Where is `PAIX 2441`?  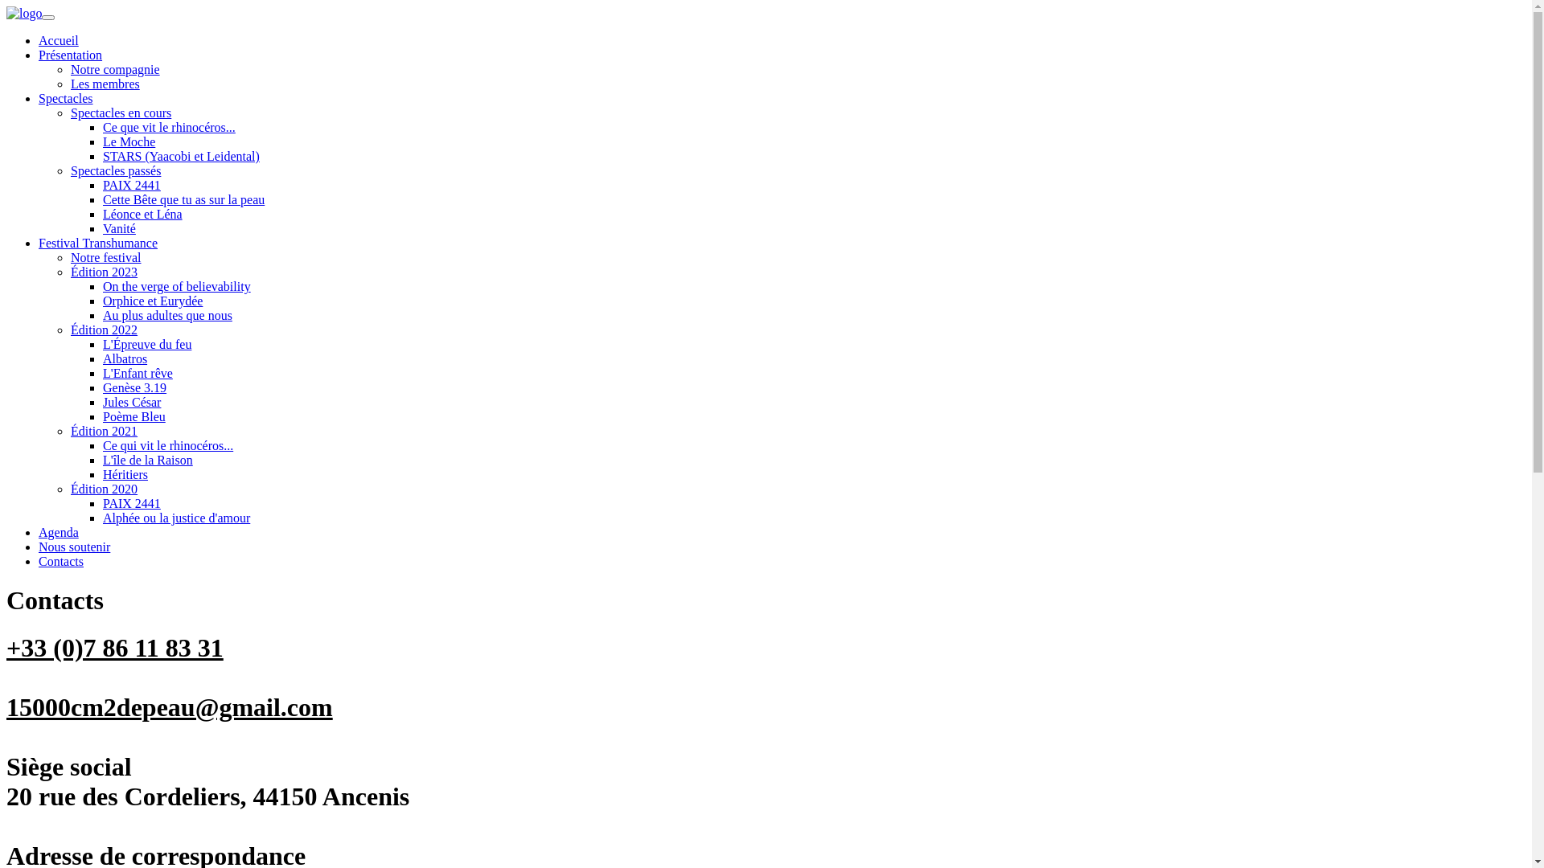
PAIX 2441 is located at coordinates (132, 185).